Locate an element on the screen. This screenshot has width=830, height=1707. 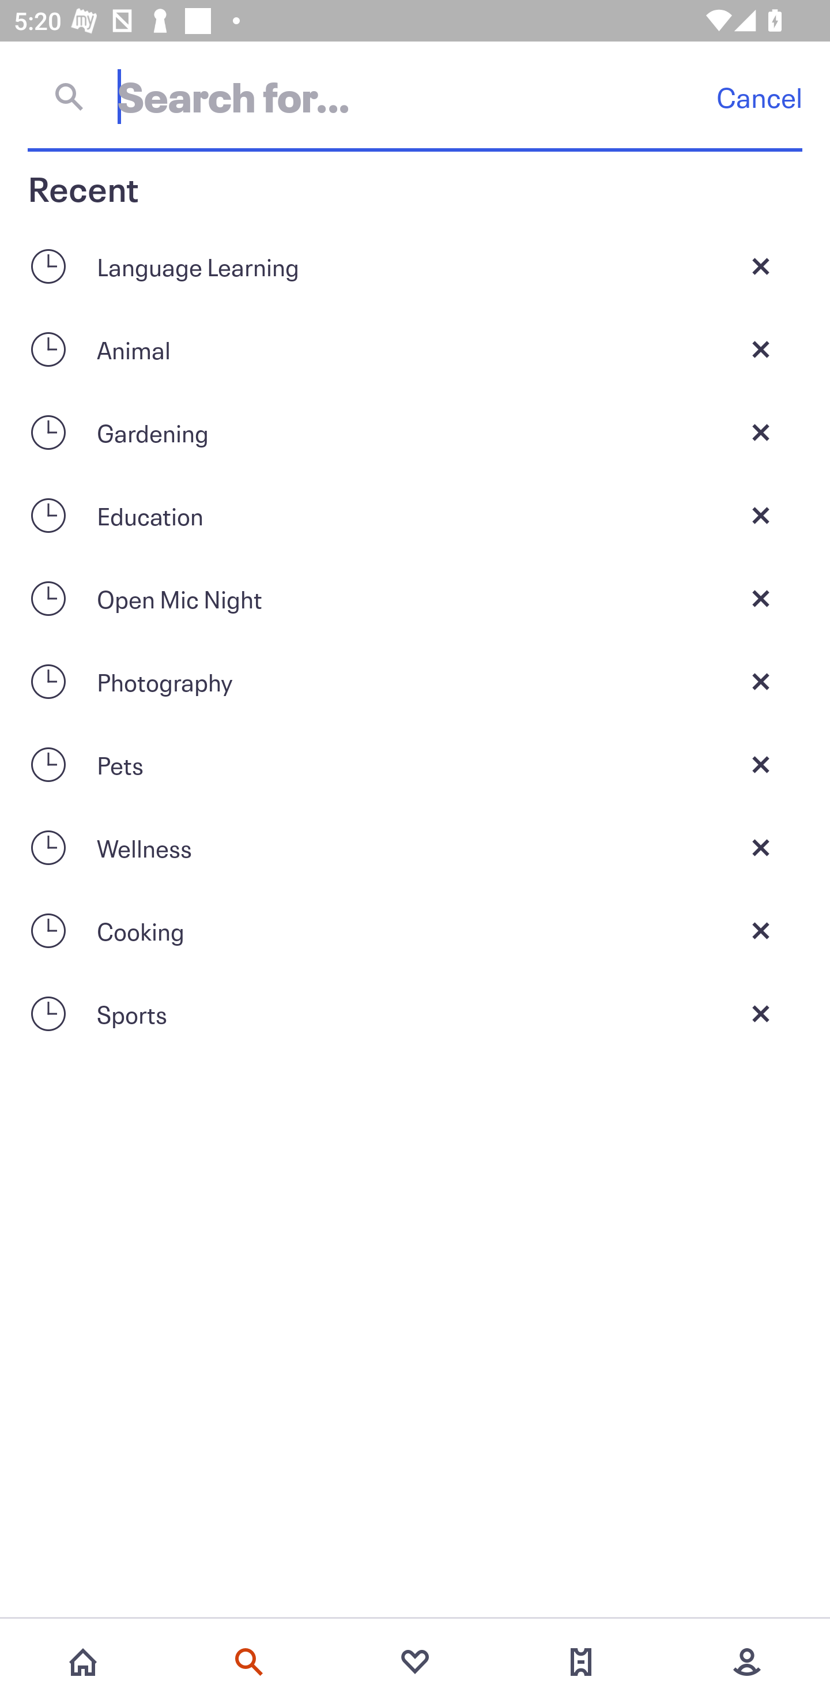
Cooking Close current screen is located at coordinates (415, 931).